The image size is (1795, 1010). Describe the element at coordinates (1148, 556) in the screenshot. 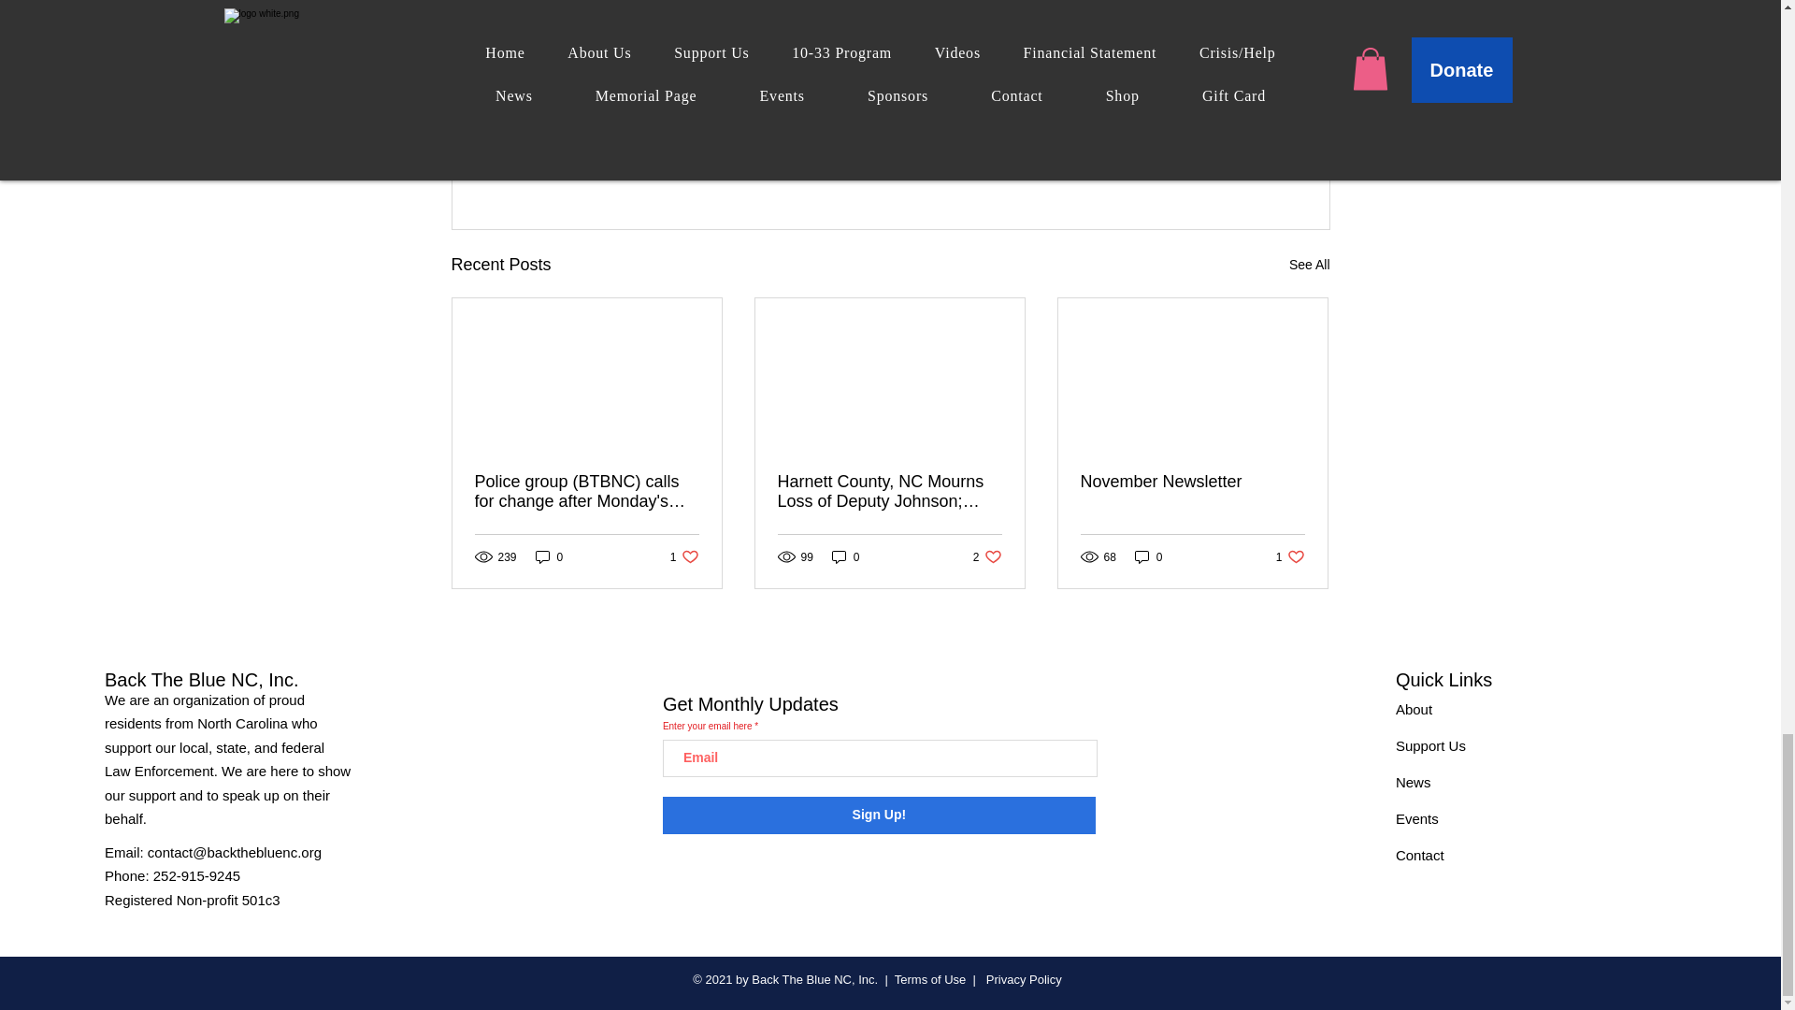

I see `Sign Up!` at that location.